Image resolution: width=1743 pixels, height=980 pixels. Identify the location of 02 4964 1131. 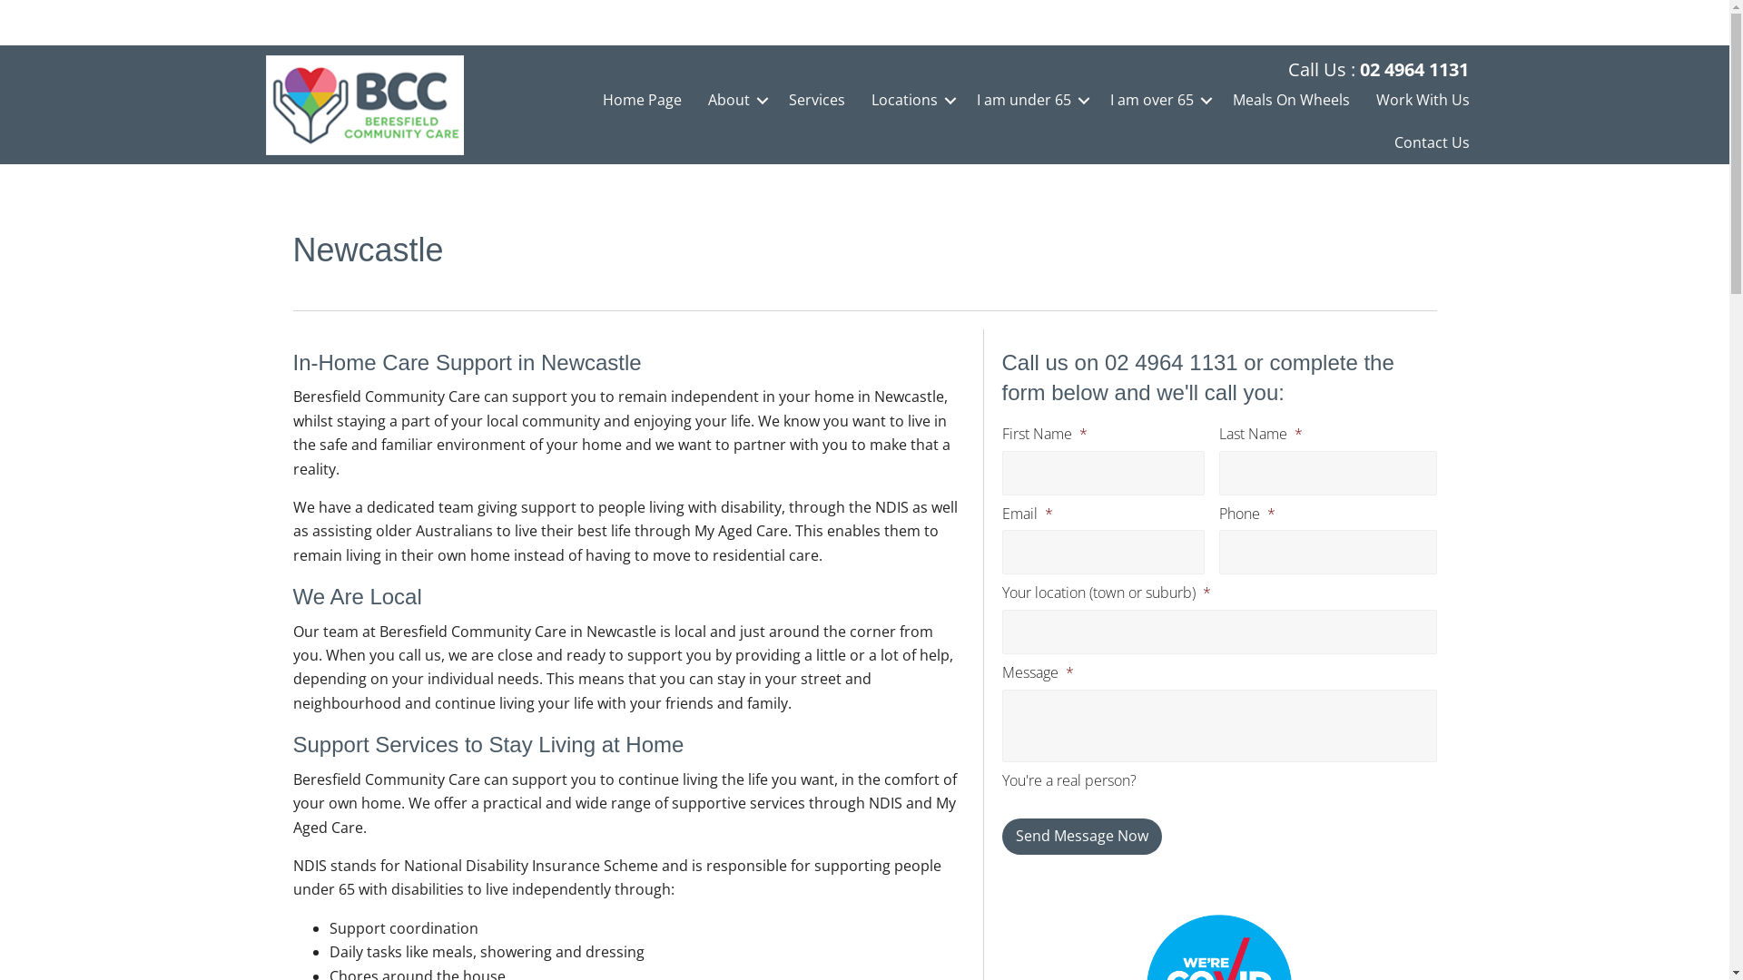
(1171, 363).